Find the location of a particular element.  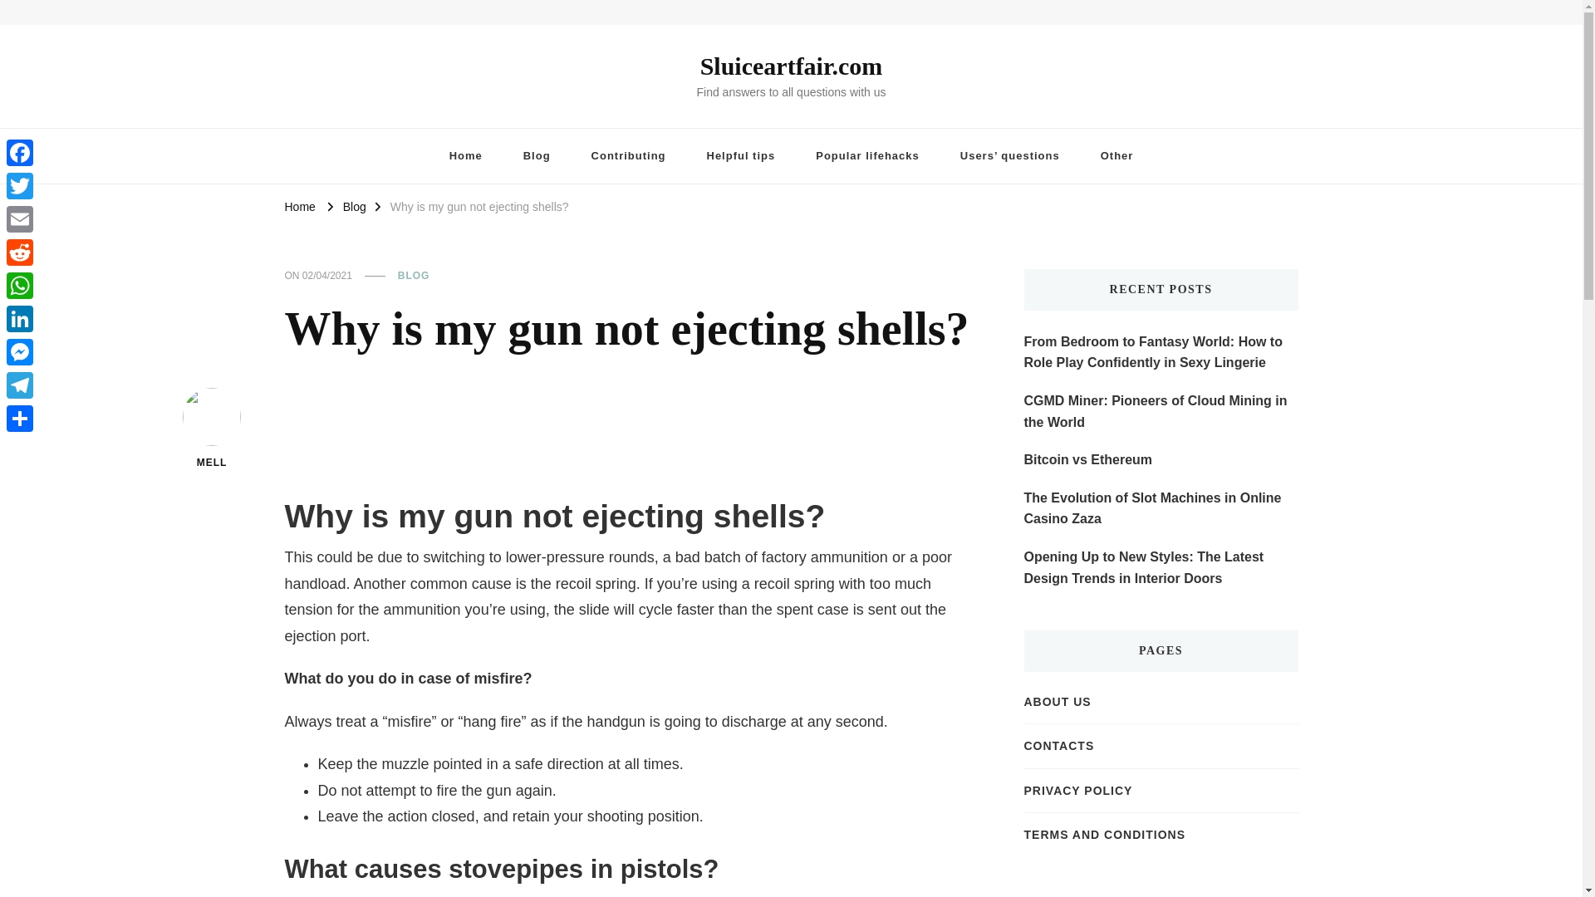

Reddit is located at coordinates (20, 252).